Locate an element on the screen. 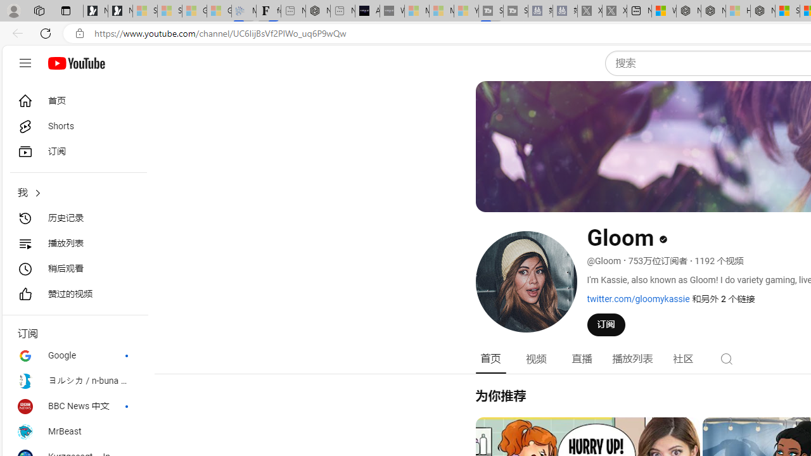 This screenshot has height=456, width=811. twitter.com/gloomykassie is located at coordinates (638, 298).